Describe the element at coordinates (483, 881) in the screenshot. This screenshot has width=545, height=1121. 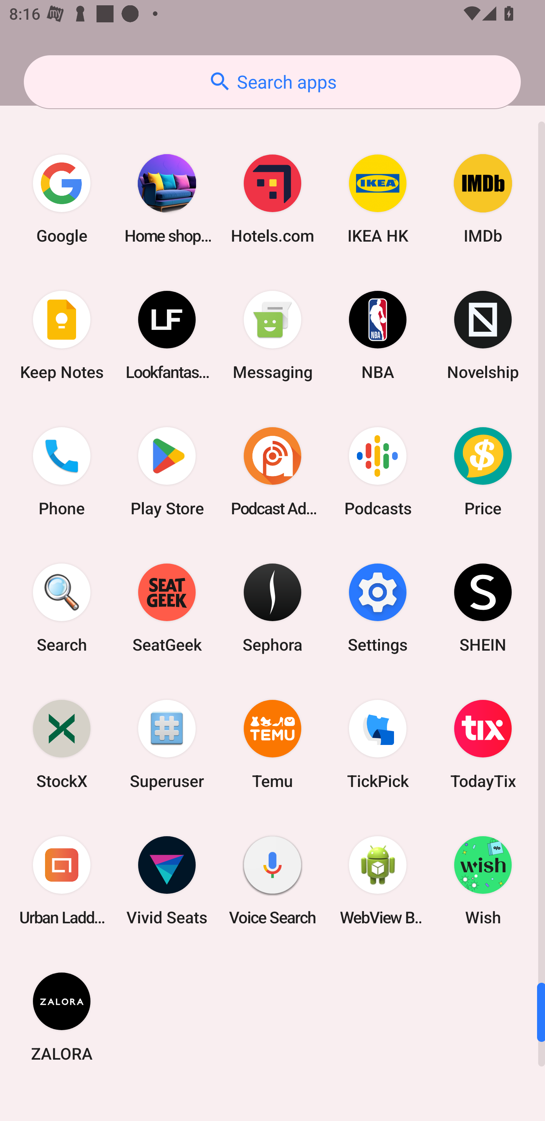
I see `Wish` at that location.